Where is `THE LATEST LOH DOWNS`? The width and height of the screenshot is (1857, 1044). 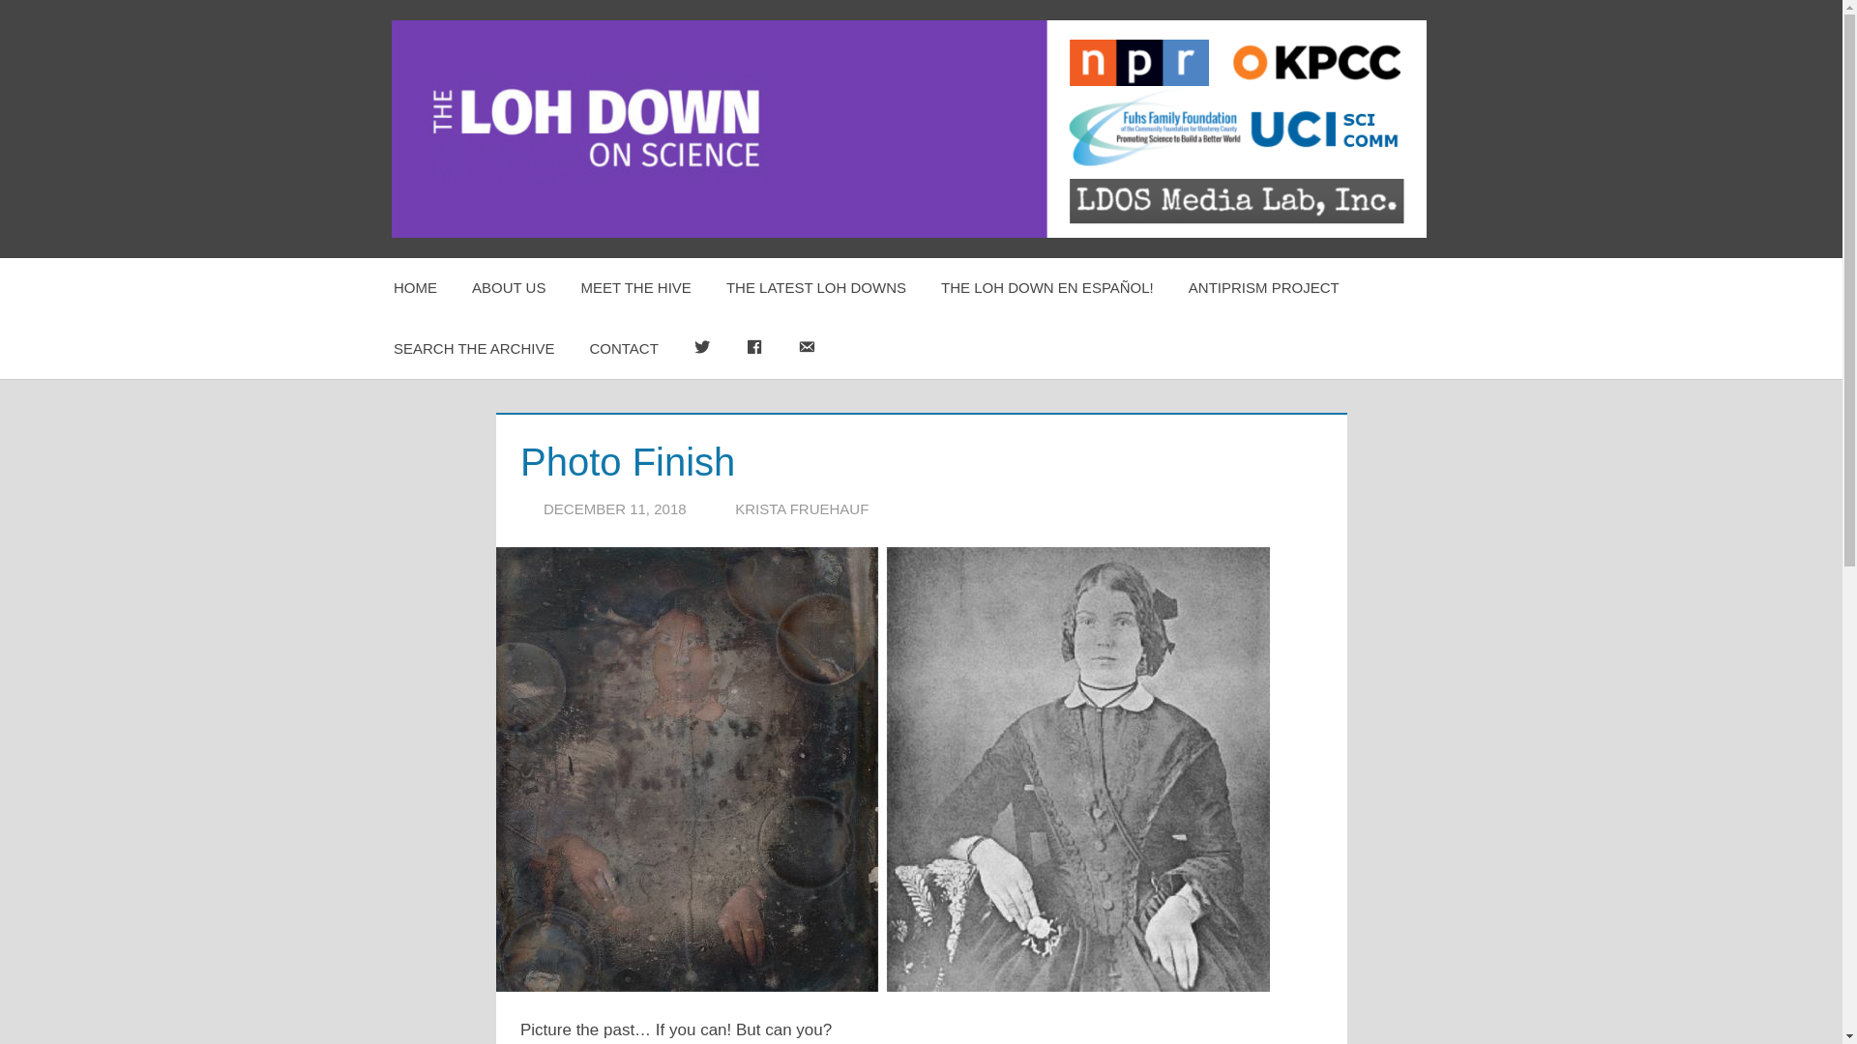 THE LATEST LOH DOWNS is located at coordinates (816, 288).